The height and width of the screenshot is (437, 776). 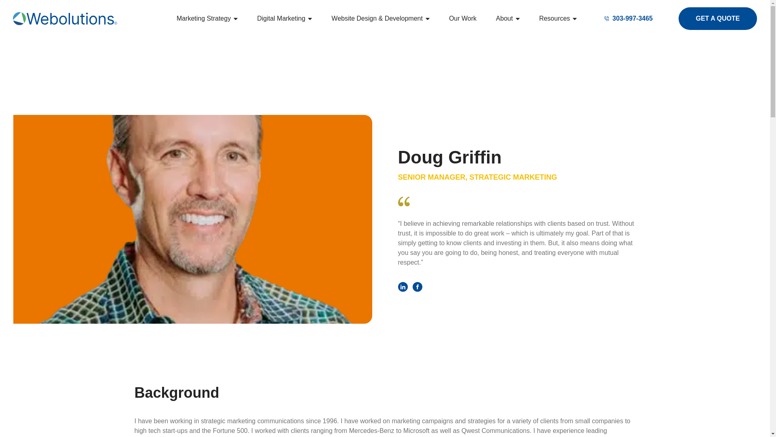 What do you see at coordinates (283, 19) in the screenshot?
I see `Digital Marketing` at bounding box center [283, 19].